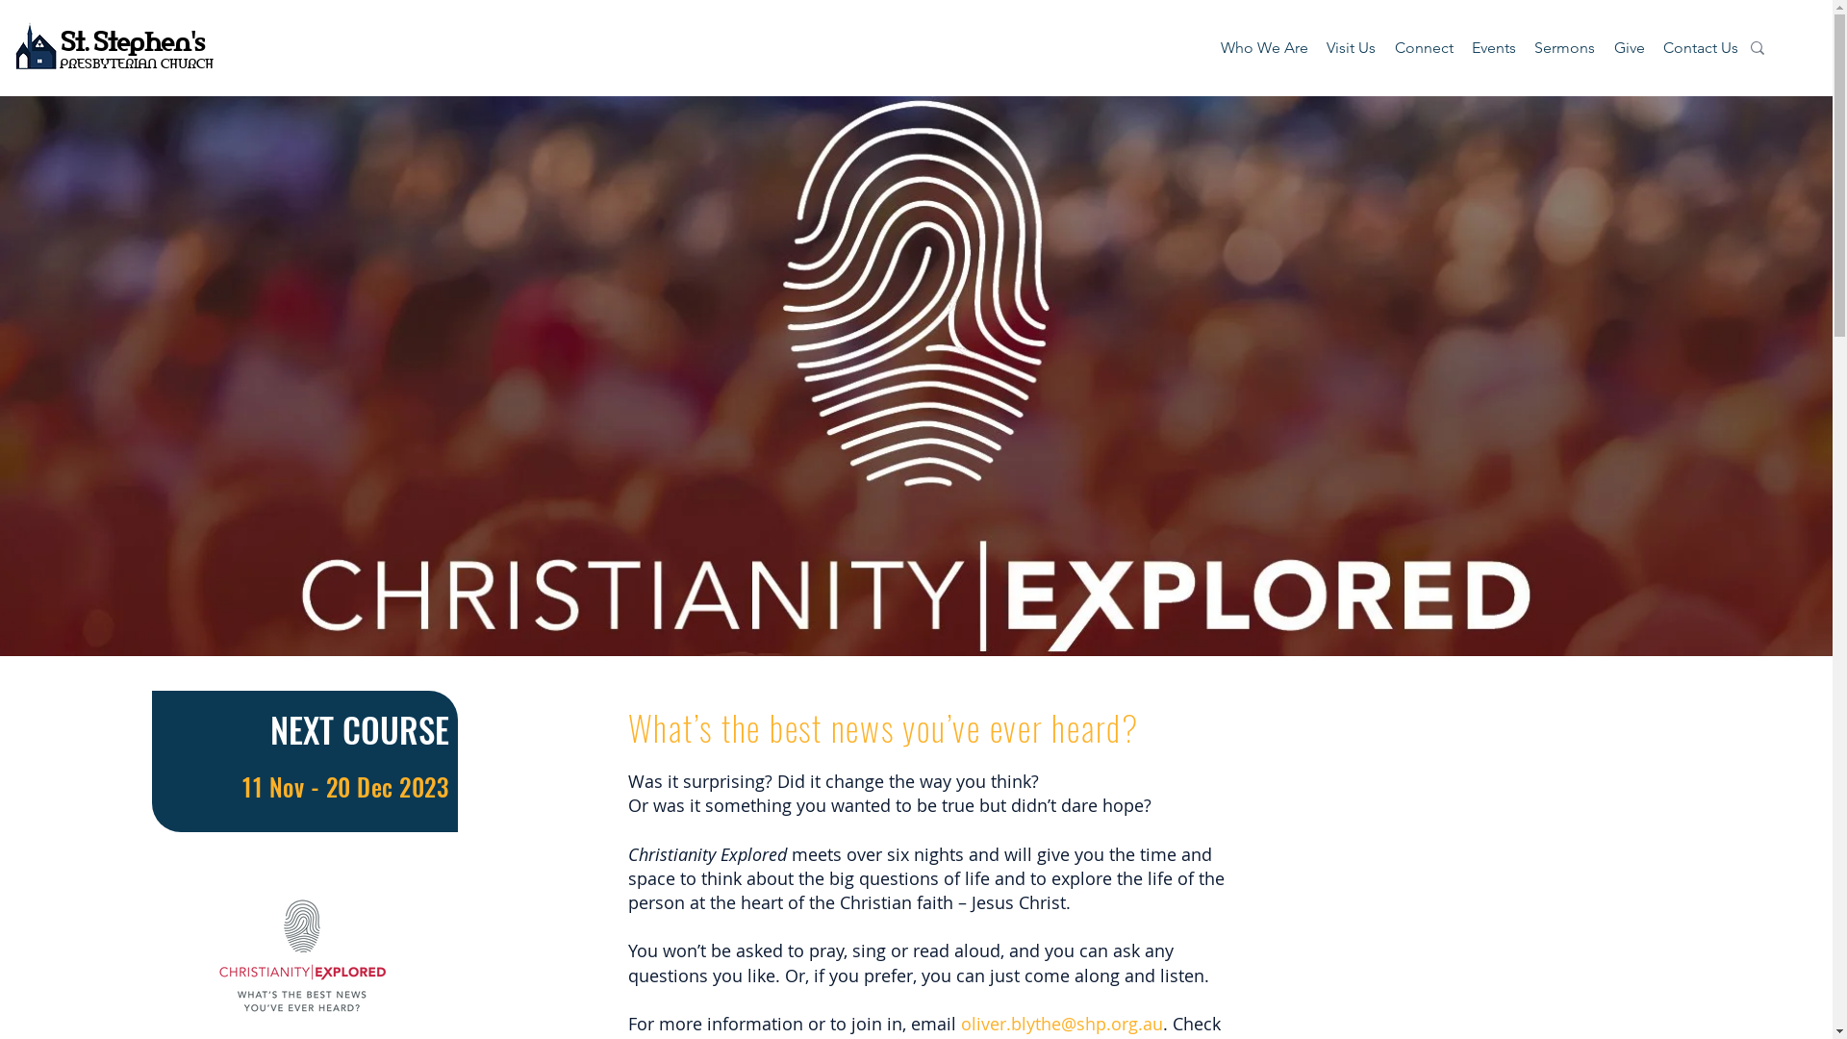 The image size is (1847, 1039). What do you see at coordinates (1062, 1024) in the screenshot?
I see `oliver.blythe@shp.org.au` at bounding box center [1062, 1024].